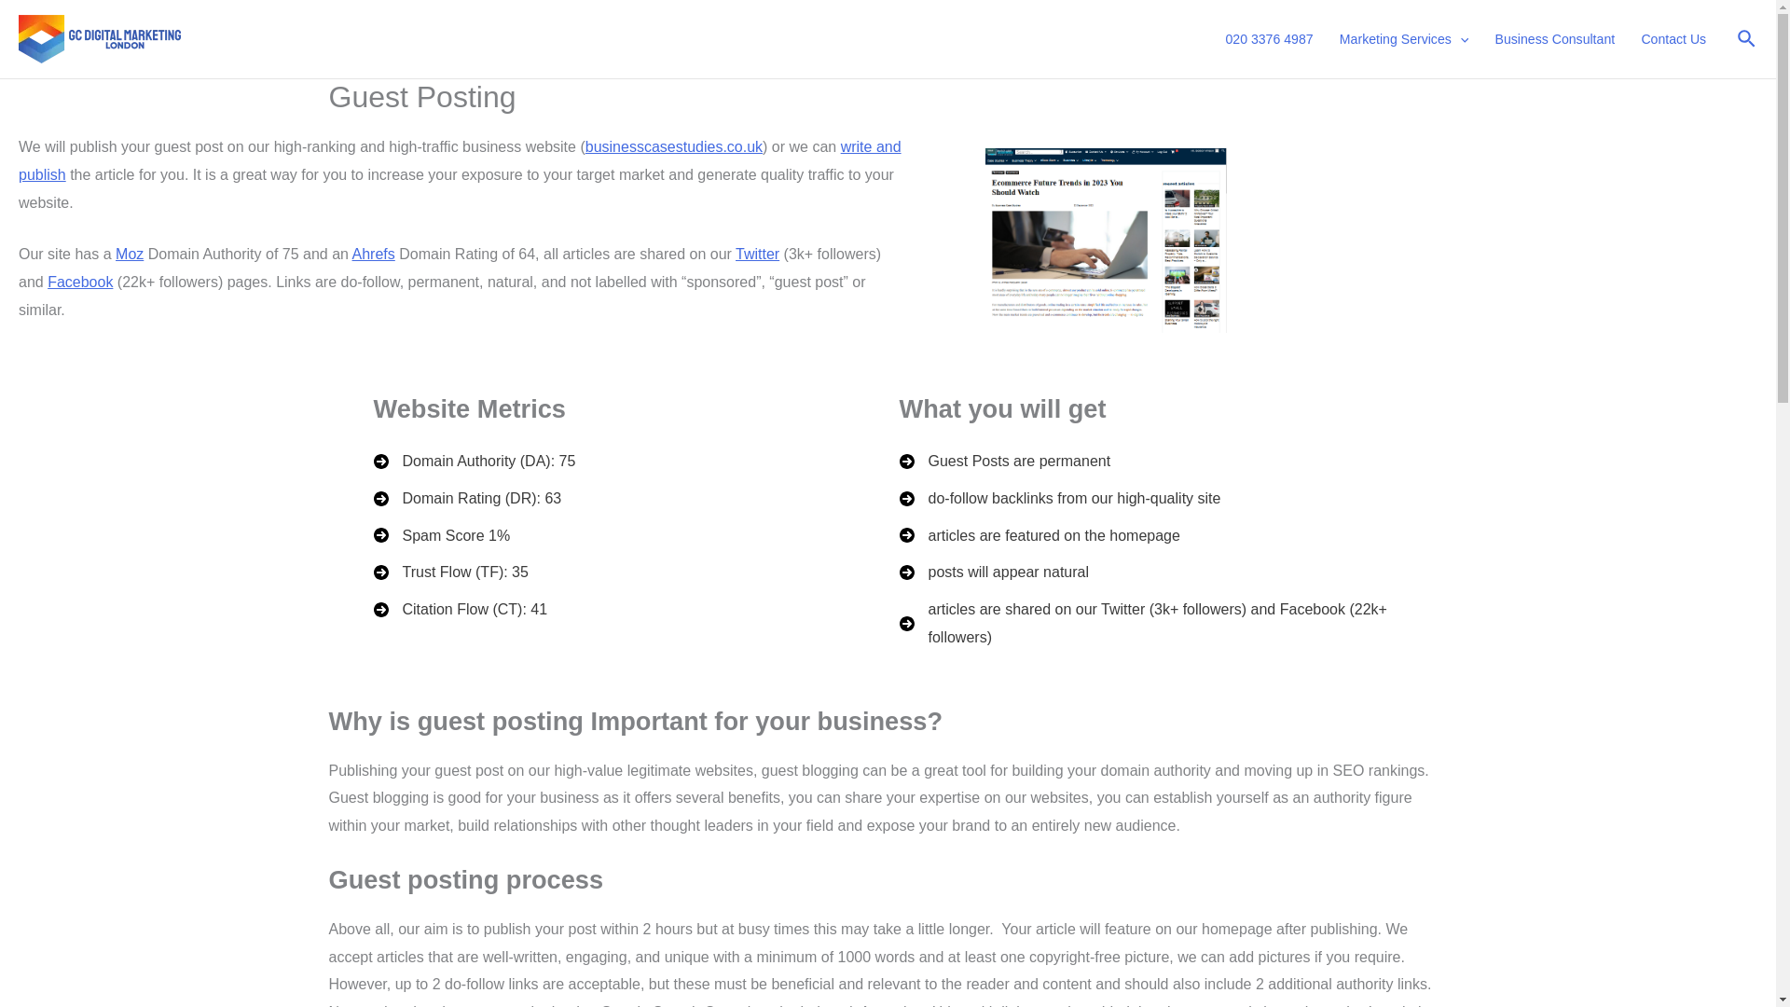 The width and height of the screenshot is (1790, 1007). Describe the element at coordinates (757, 254) in the screenshot. I see `Twitter` at that location.